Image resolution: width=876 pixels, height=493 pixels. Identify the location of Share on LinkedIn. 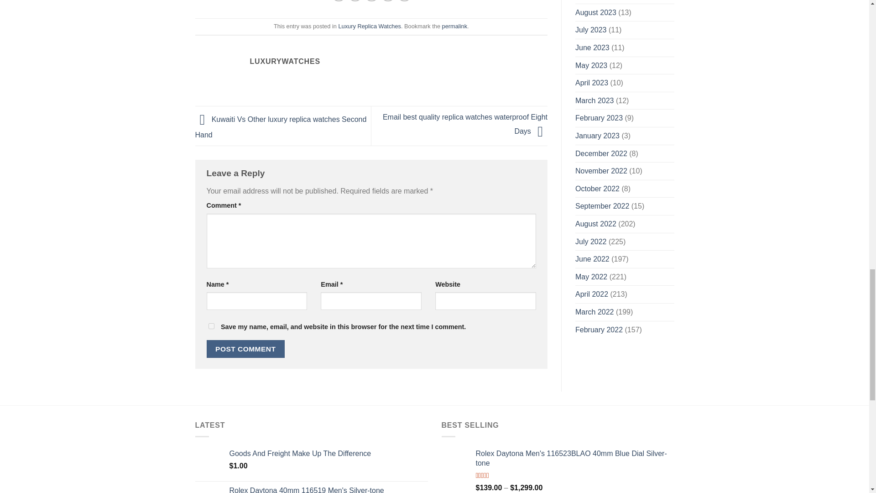
(404, 1).